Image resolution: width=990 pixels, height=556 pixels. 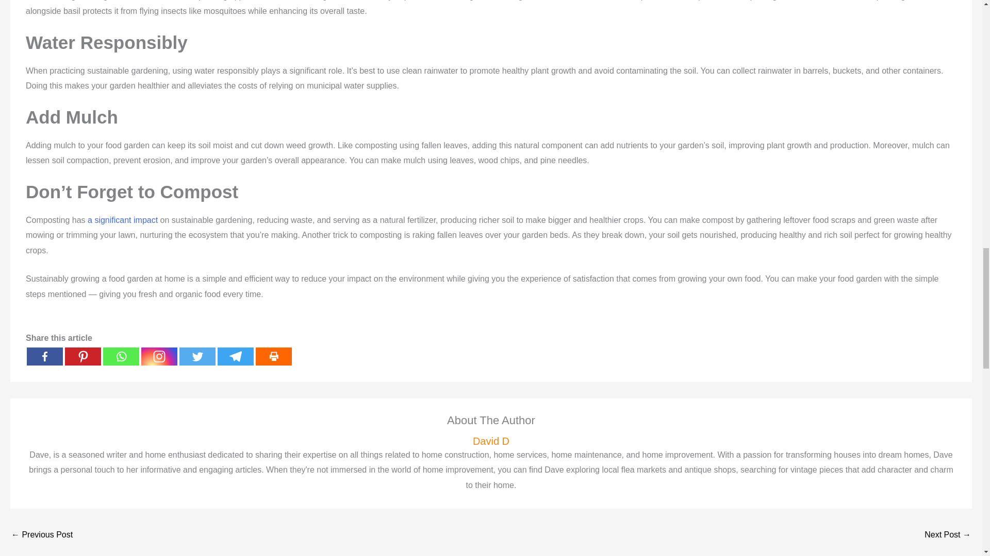 I want to click on Whatsapp, so click(x=121, y=356).